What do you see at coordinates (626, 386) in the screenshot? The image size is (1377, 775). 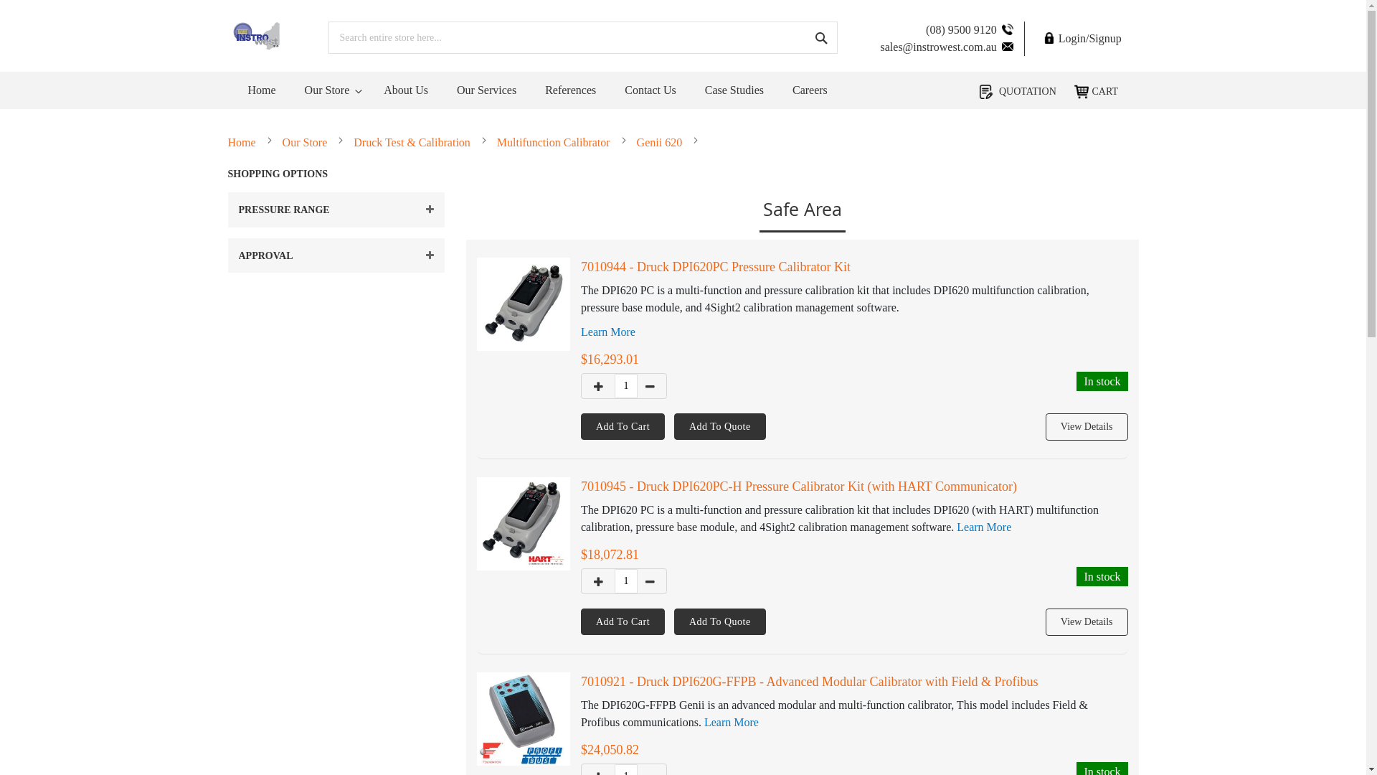 I see `Qty` at bounding box center [626, 386].